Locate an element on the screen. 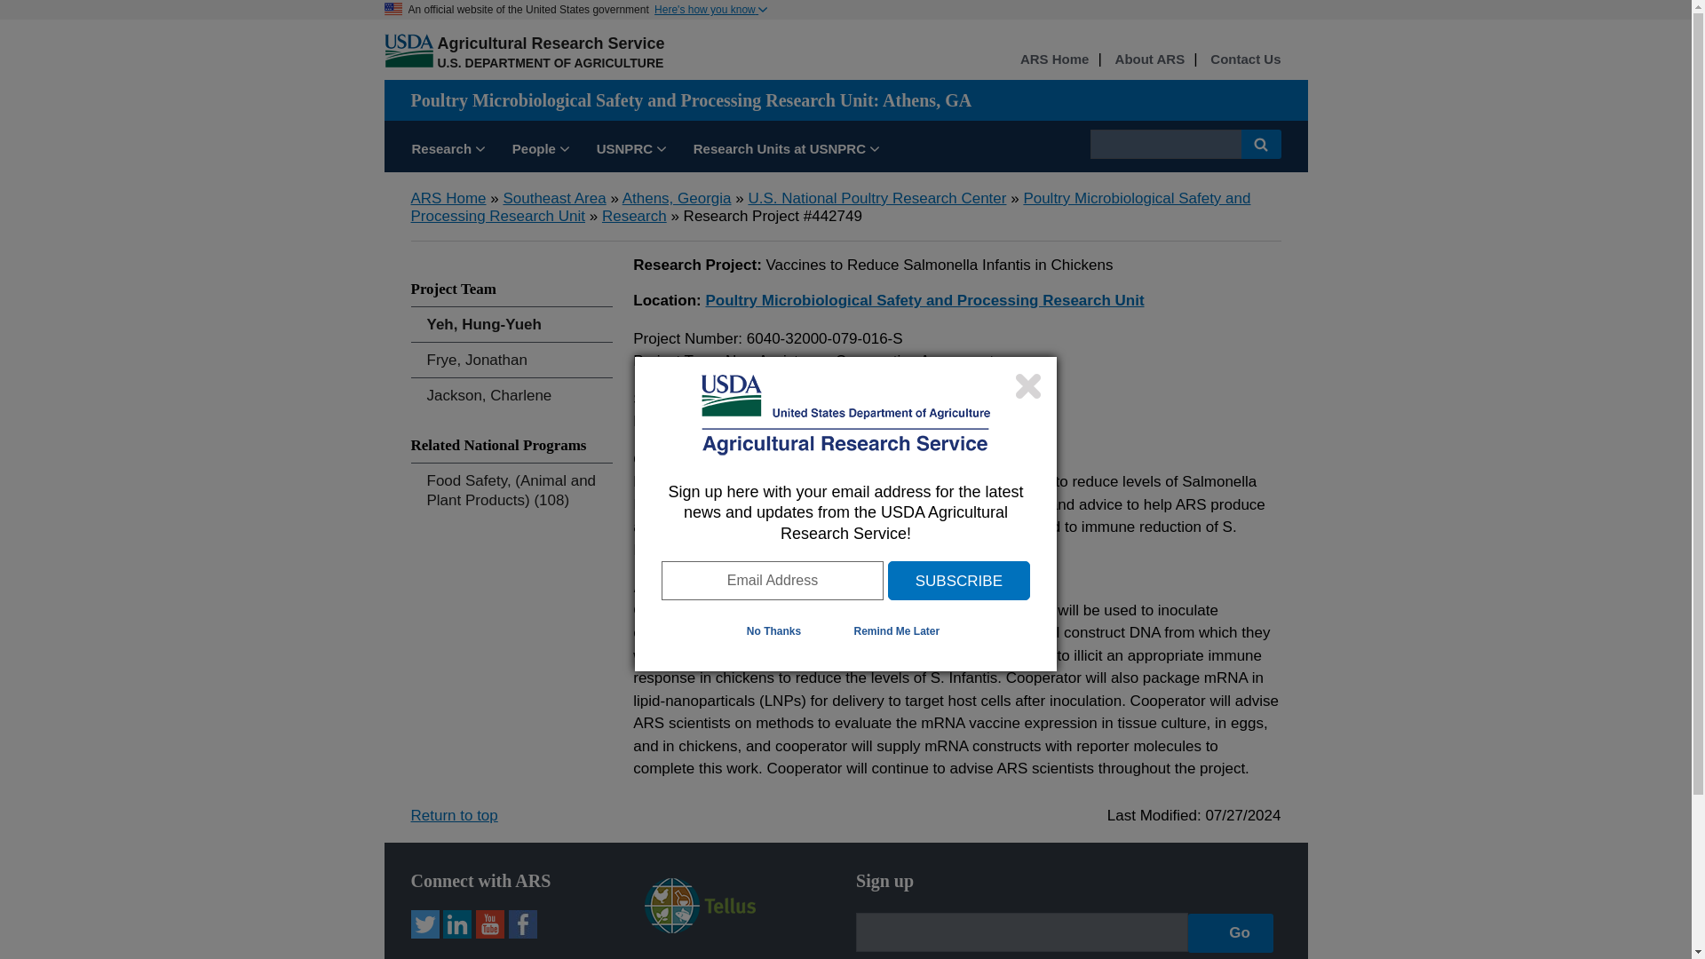  U.S. DEPARTMENT OF AGRICULTURE Home is located at coordinates (549, 62).